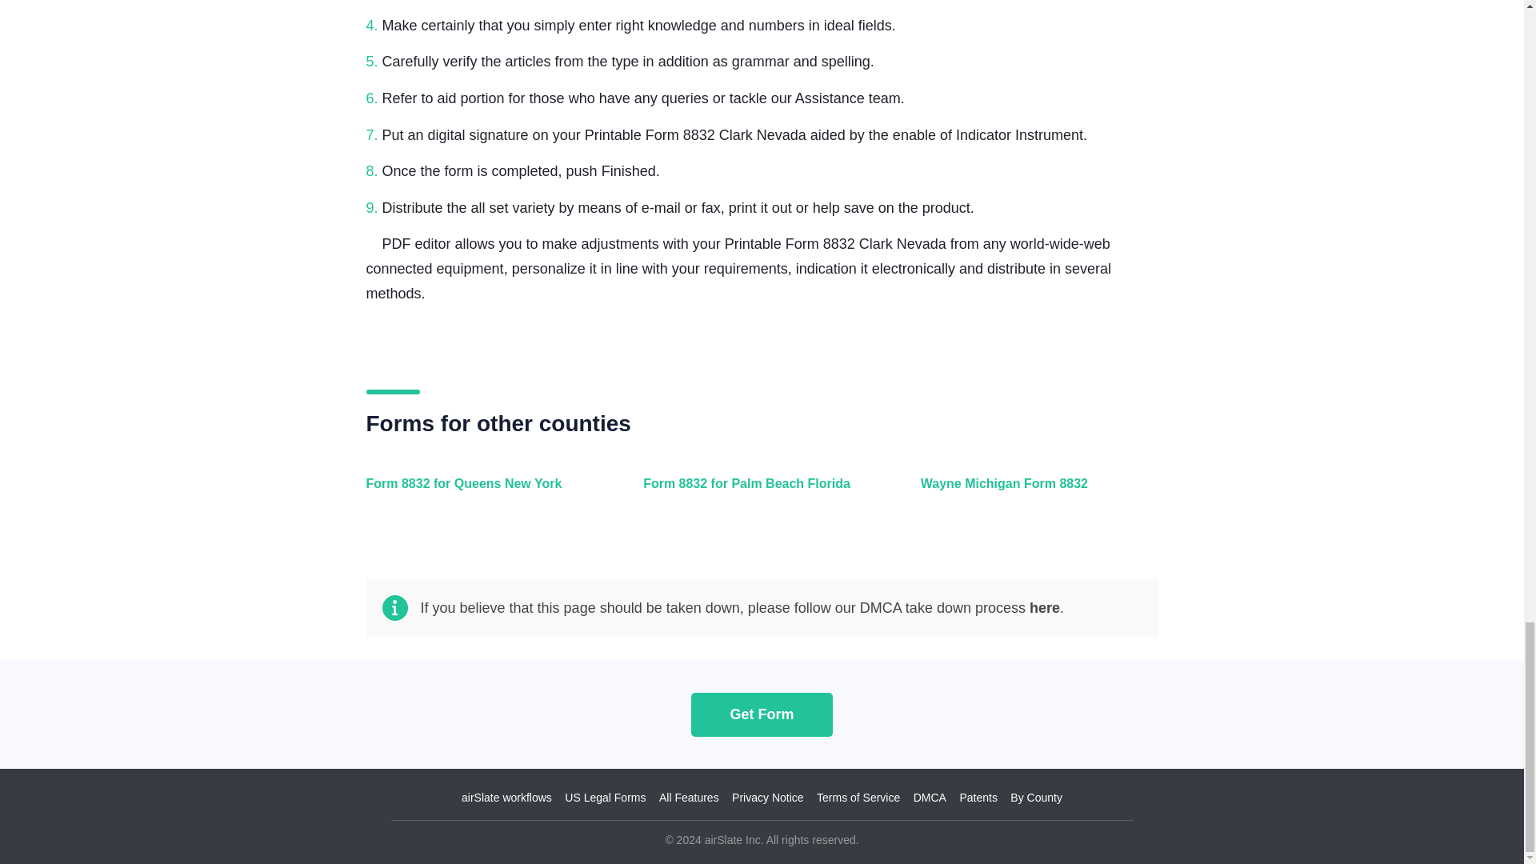 This screenshot has height=864, width=1536. I want to click on Patents, so click(978, 798).